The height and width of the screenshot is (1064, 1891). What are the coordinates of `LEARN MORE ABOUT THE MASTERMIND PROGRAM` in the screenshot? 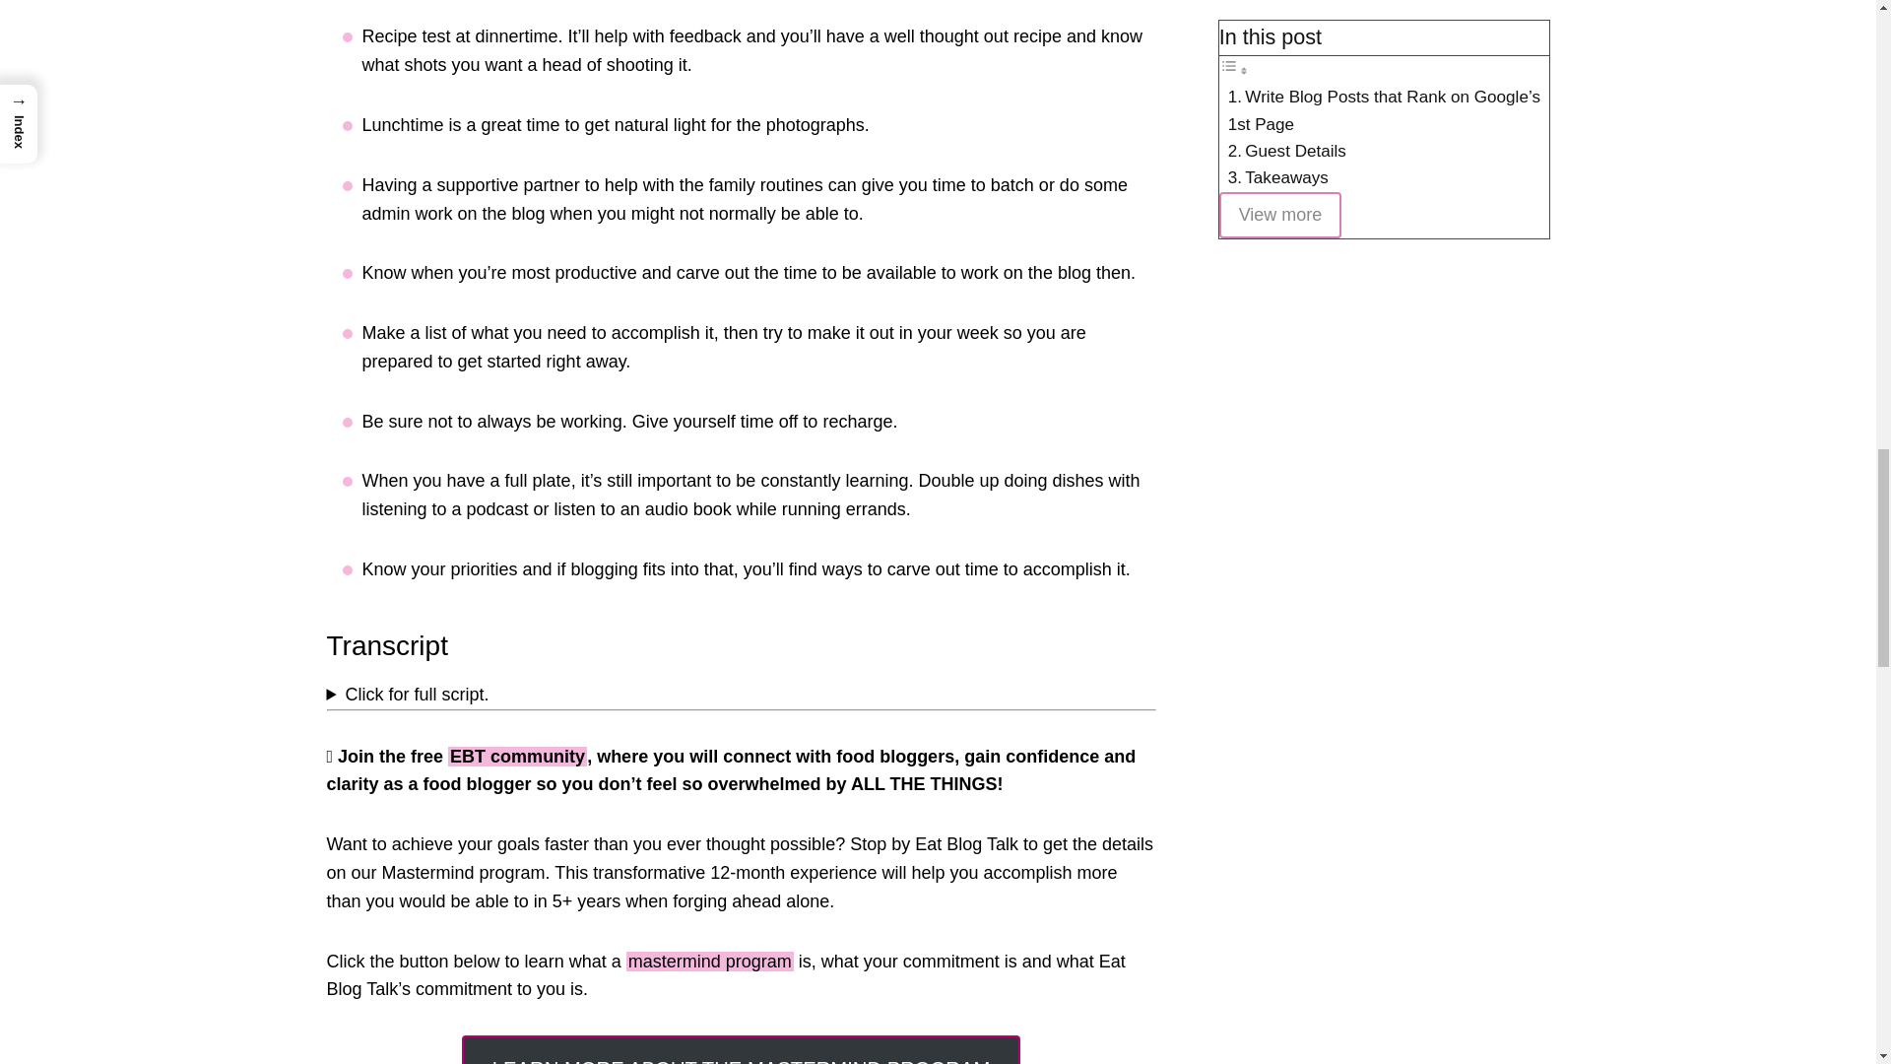 It's located at (741, 1049).